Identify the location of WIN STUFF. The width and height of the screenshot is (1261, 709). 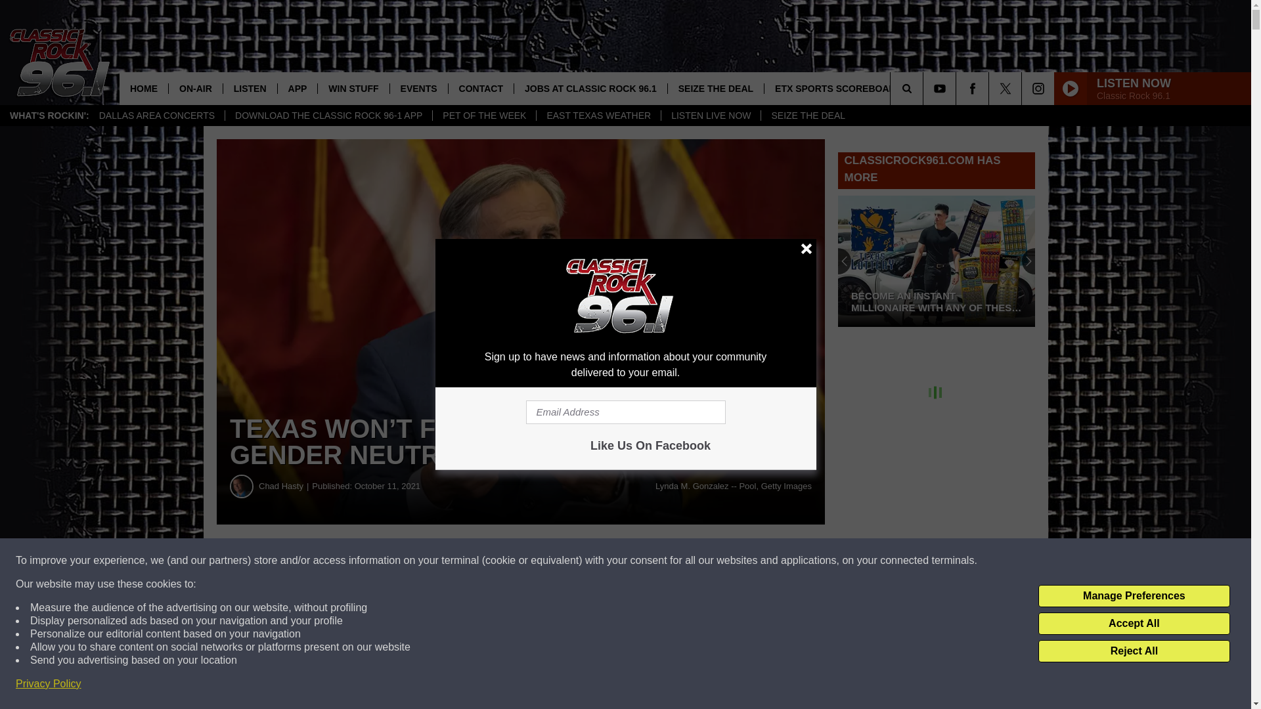
(353, 88).